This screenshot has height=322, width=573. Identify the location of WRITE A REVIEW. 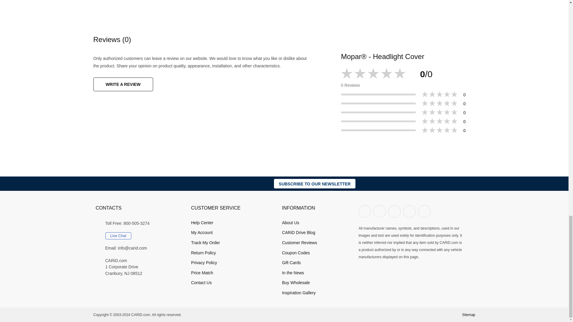
(123, 84).